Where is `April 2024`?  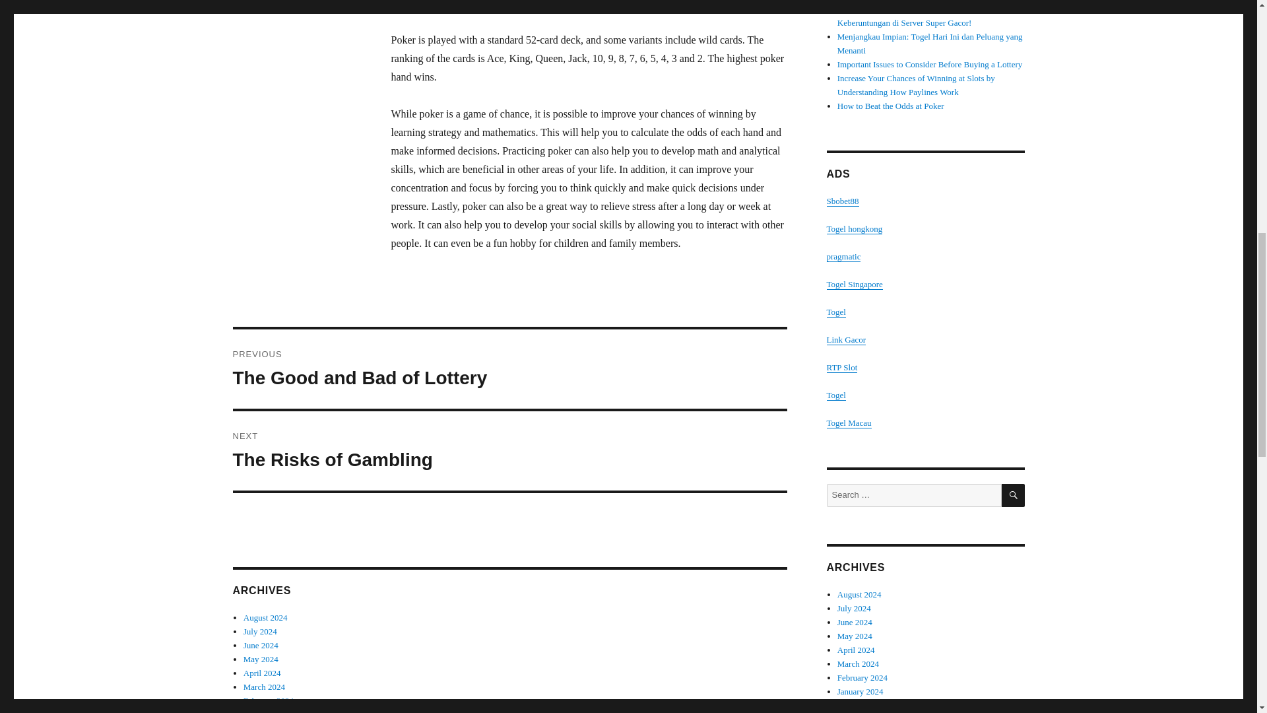 April 2024 is located at coordinates (262, 673).